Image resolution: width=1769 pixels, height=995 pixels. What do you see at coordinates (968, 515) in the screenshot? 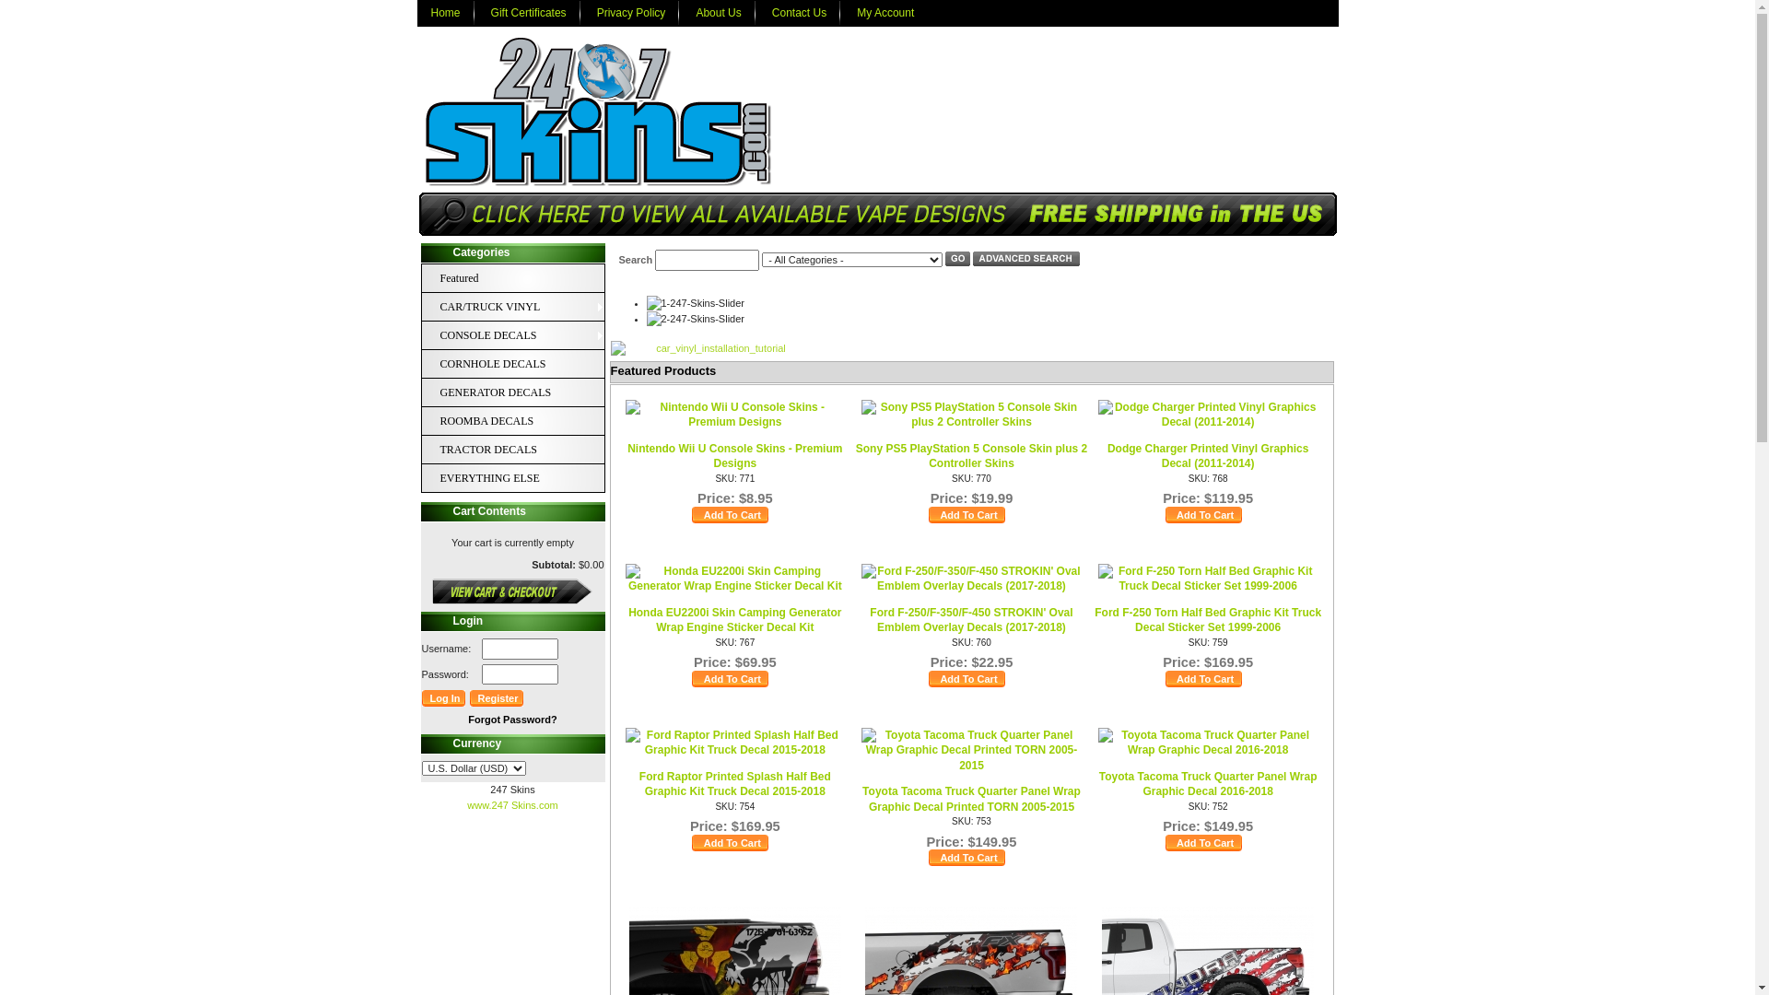
I see `Add To Cart` at bounding box center [968, 515].